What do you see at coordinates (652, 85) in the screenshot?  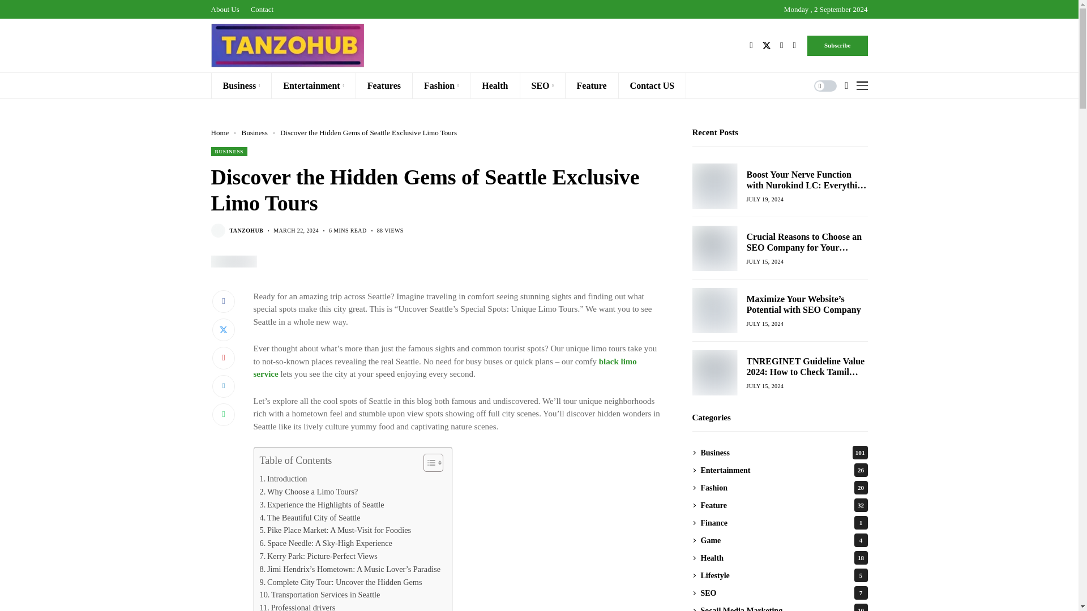 I see `Contact US` at bounding box center [652, 85].